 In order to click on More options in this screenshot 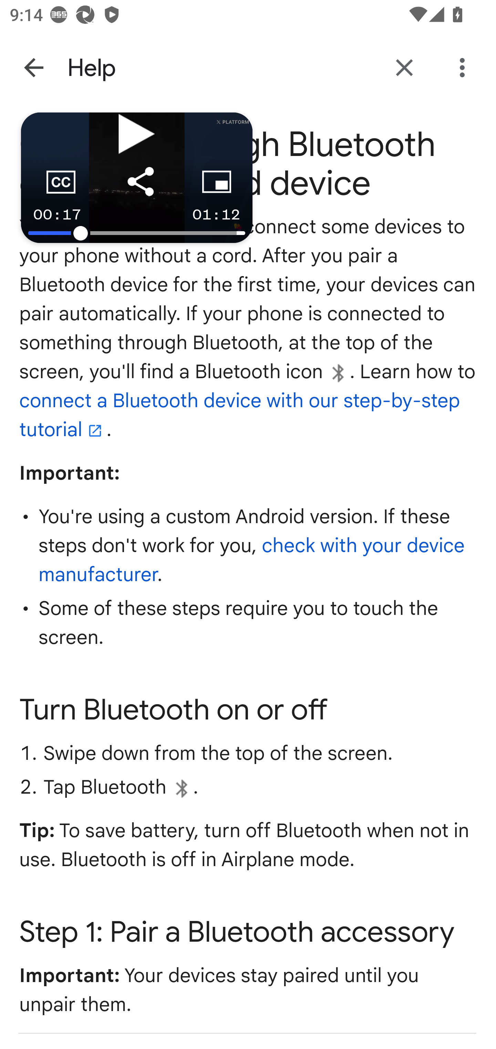, I will do `click(465, 68)`.